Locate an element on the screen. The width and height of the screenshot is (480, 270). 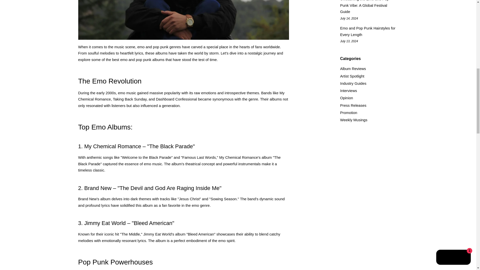
Show articles tagged Album Reviews is located at coordinates (353, 68).